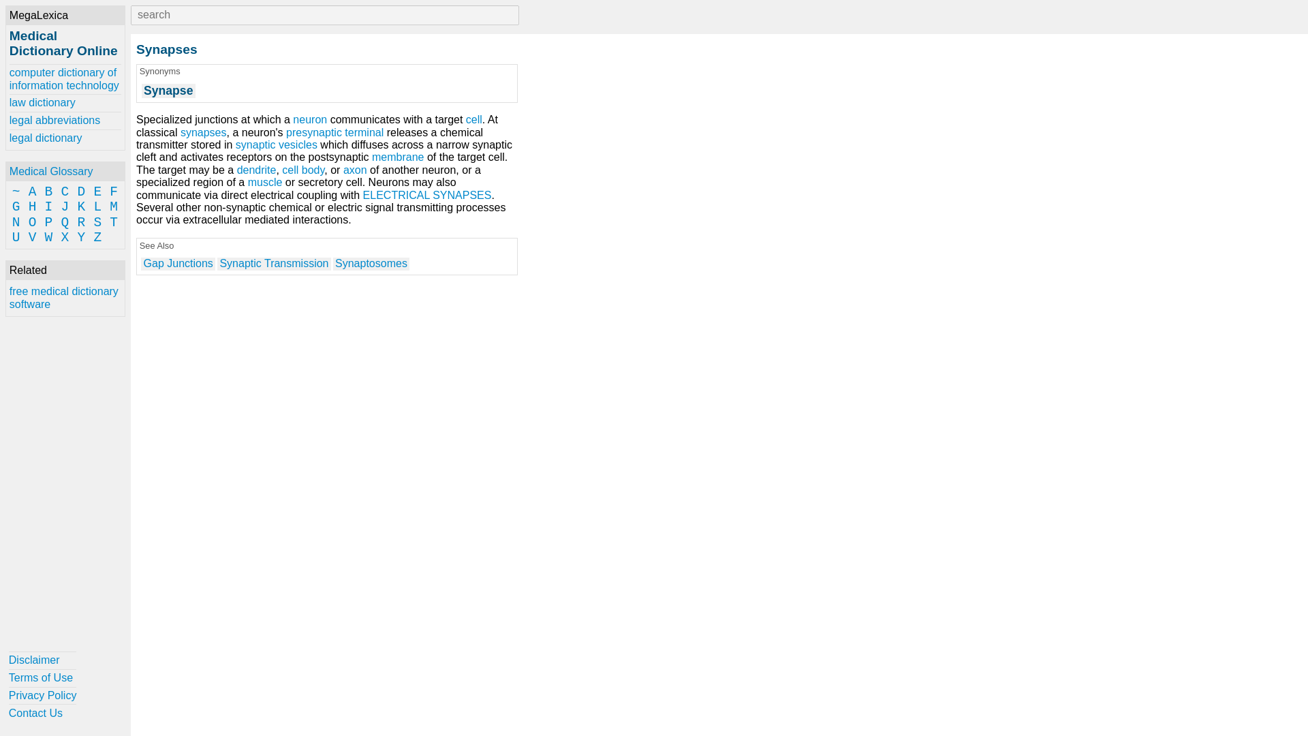 This screenshot has height=736, width=1308. Describe the element at coordinates (65, 103) in the screenshot. I see `law dictionary` at that location.